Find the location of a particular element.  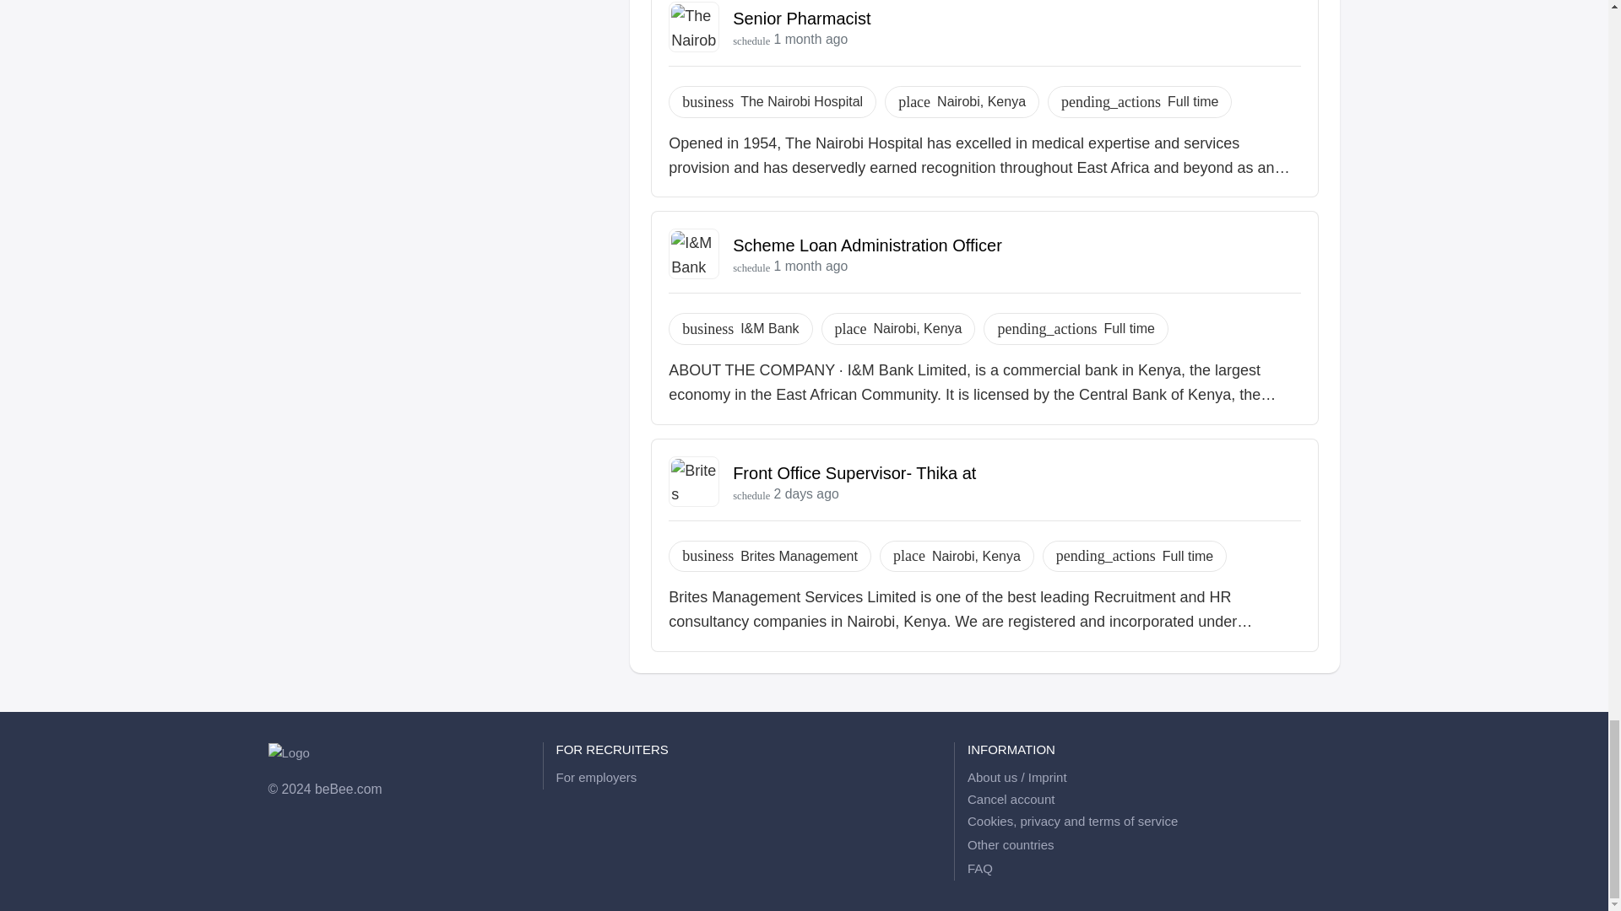

Senior Pharmacist is located at coordinates (801, 19).